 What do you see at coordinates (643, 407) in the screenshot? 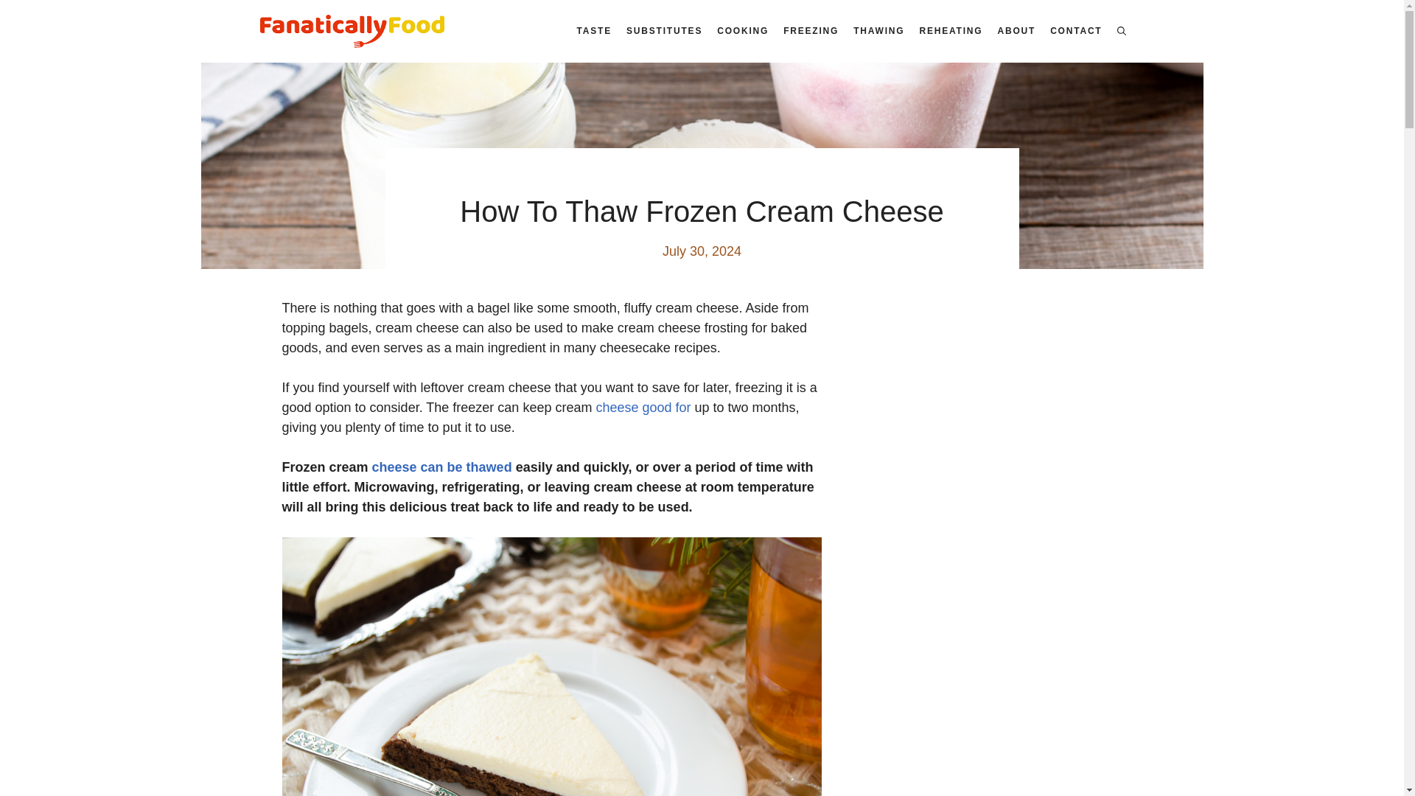
I see `cheese good for` at bounding box center [643, 407].